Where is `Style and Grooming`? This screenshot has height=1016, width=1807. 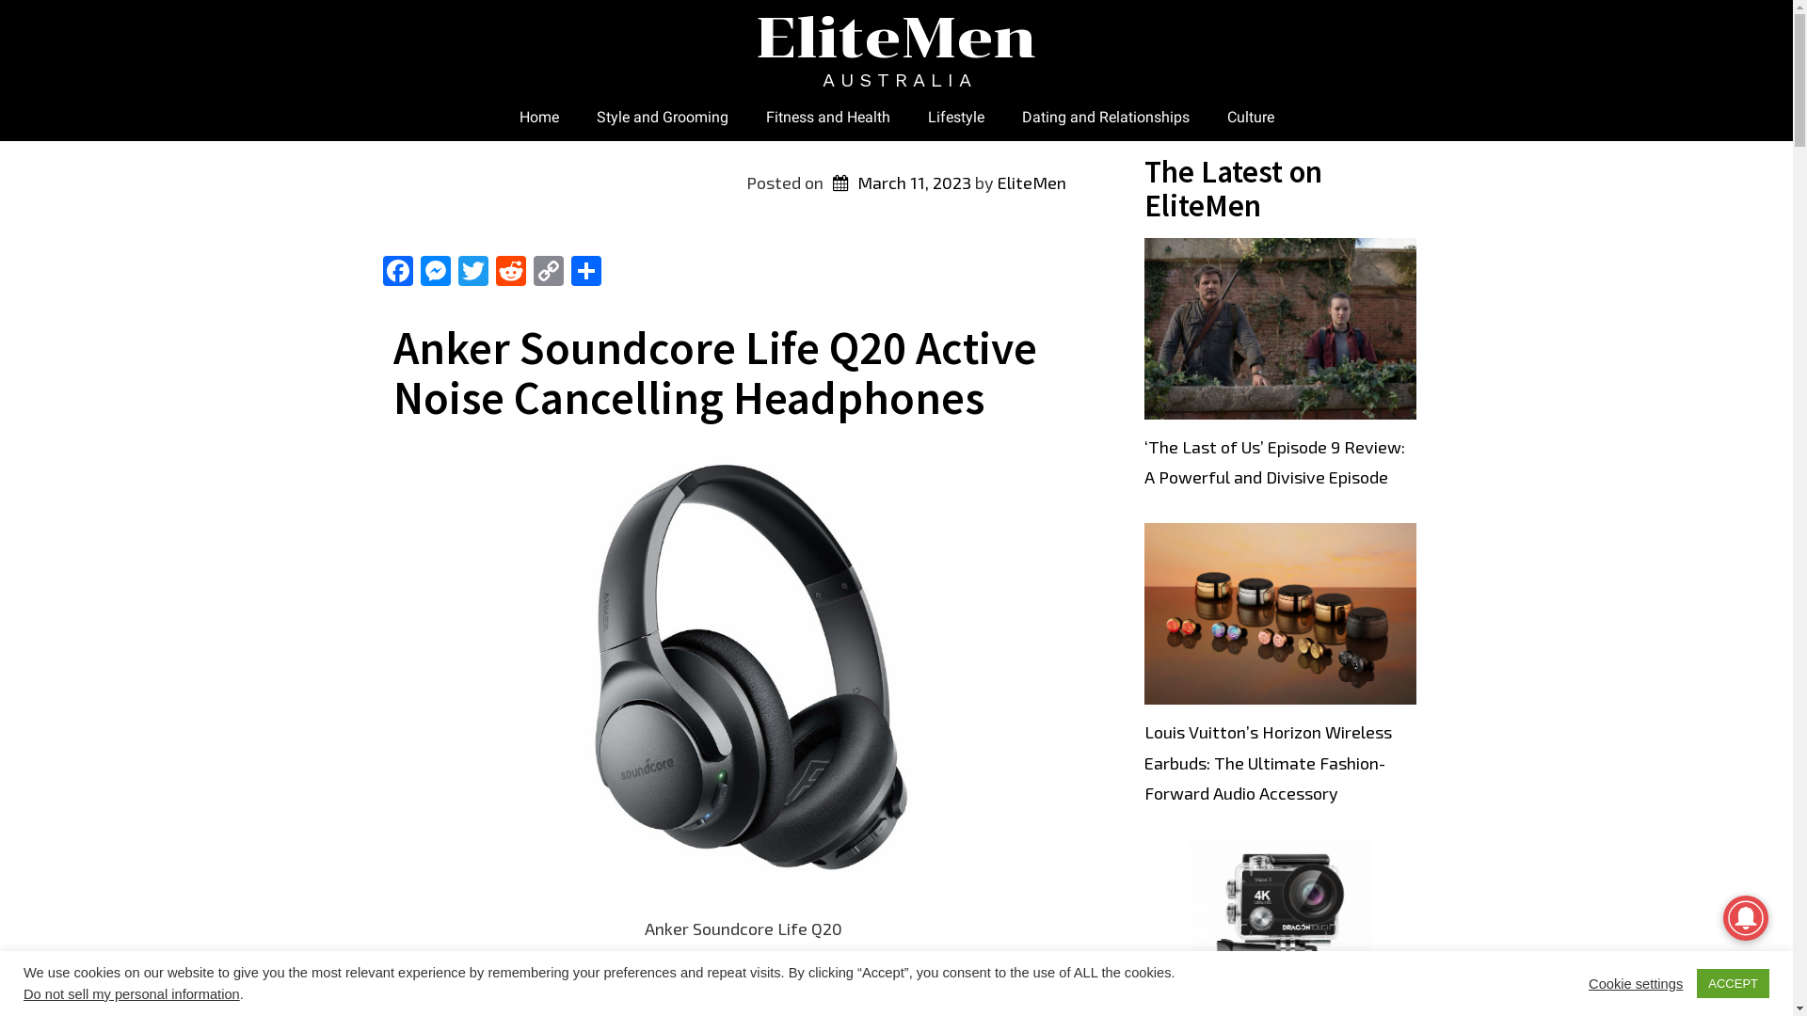
Style and Grooming is located at coordinates (663, 118).